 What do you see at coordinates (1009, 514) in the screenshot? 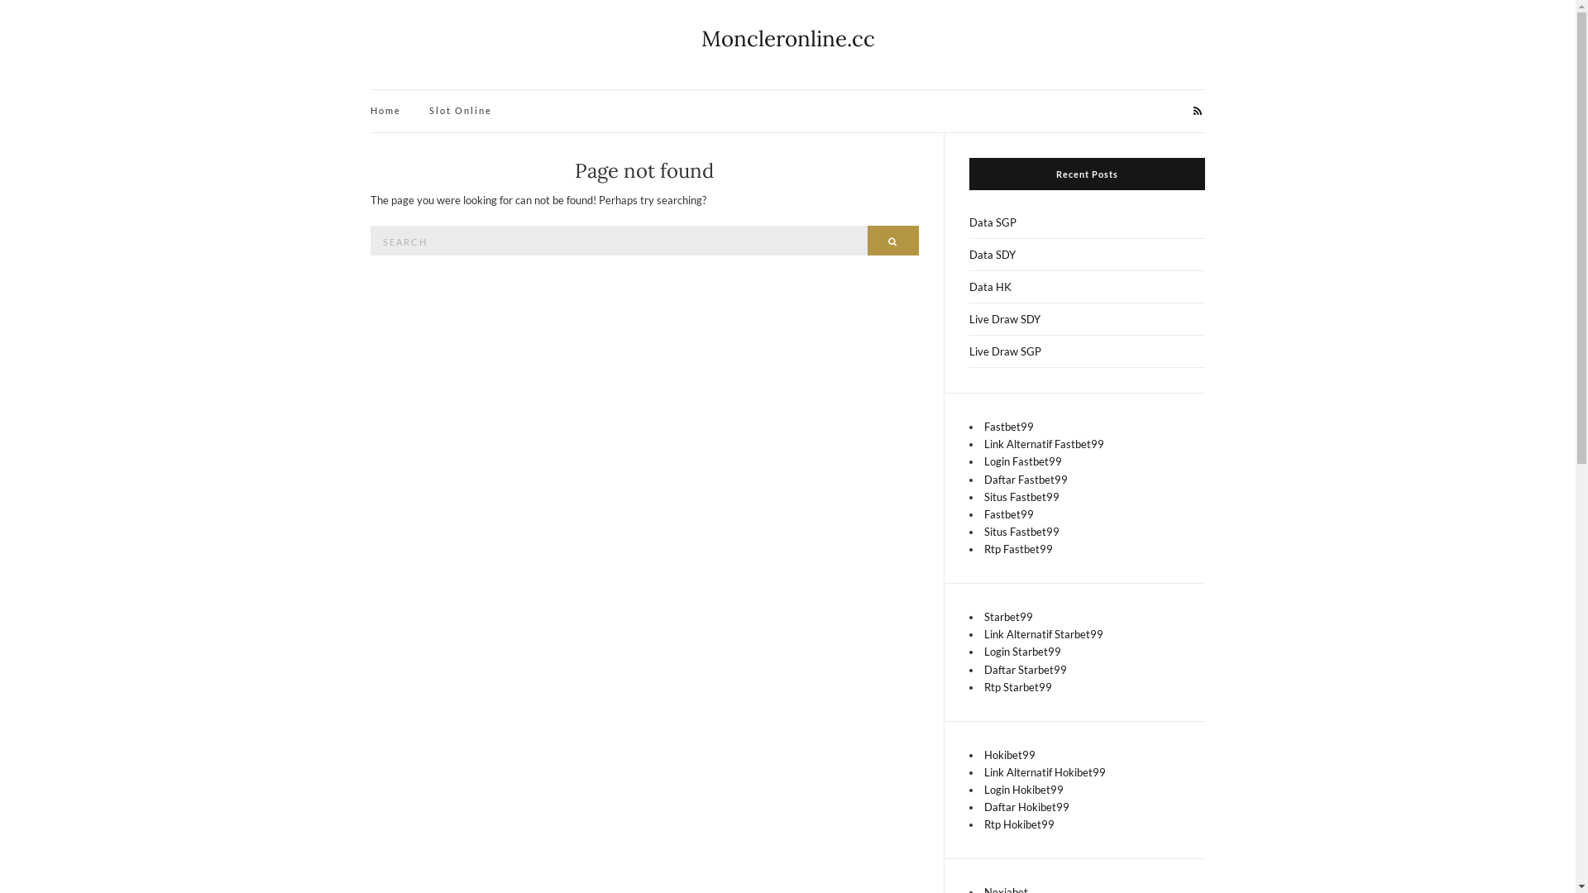
I see `Fastbet99` at bounding box center [1009, 514].